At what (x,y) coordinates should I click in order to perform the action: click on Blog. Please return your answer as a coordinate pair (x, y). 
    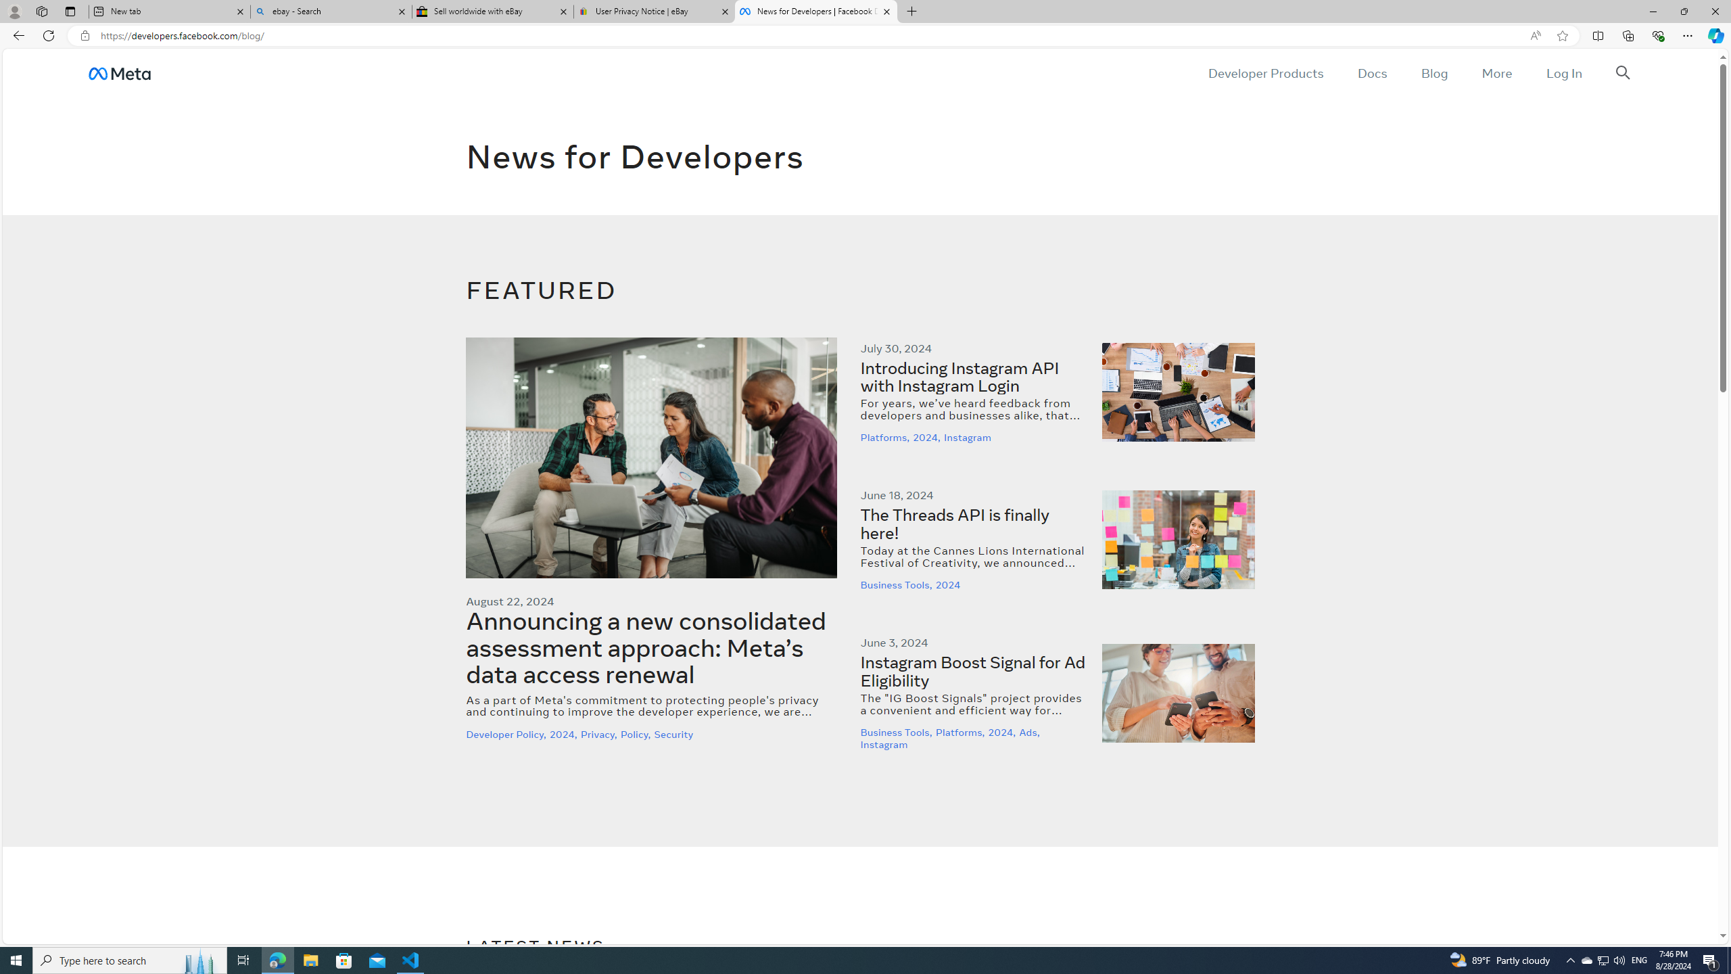
    Looking at the image, I should click on (1433, 73).